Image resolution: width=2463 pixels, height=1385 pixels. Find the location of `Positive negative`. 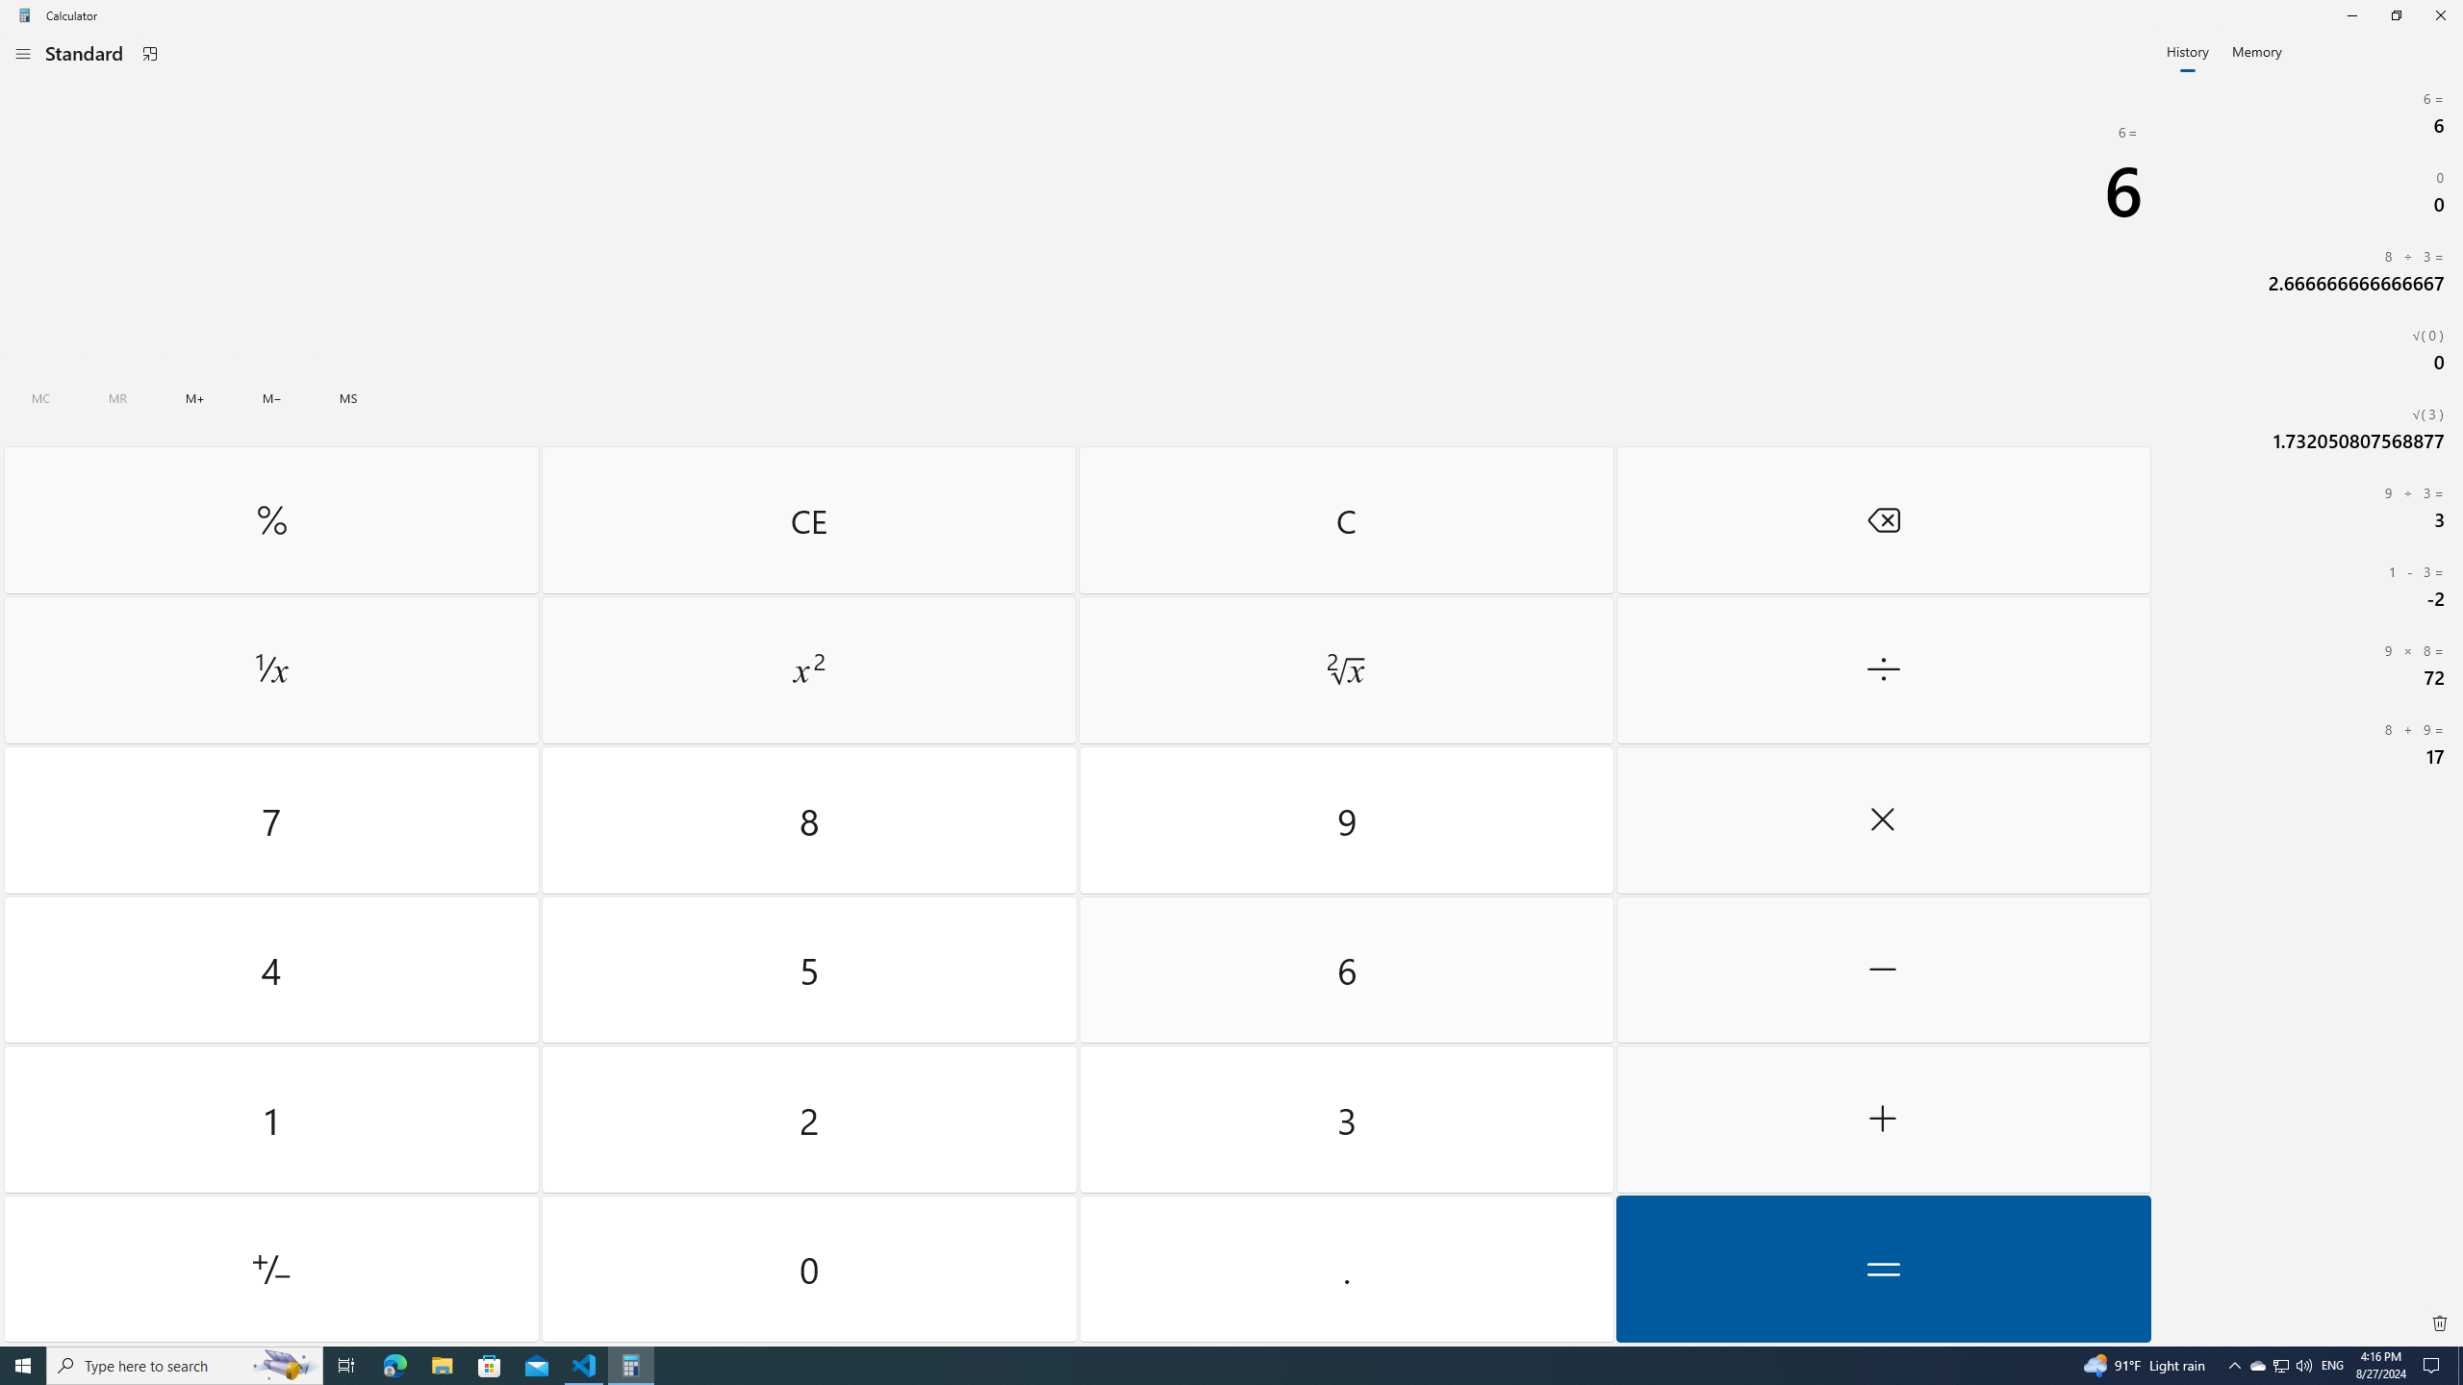

Positive negative is located at coordinates (271, 1268).